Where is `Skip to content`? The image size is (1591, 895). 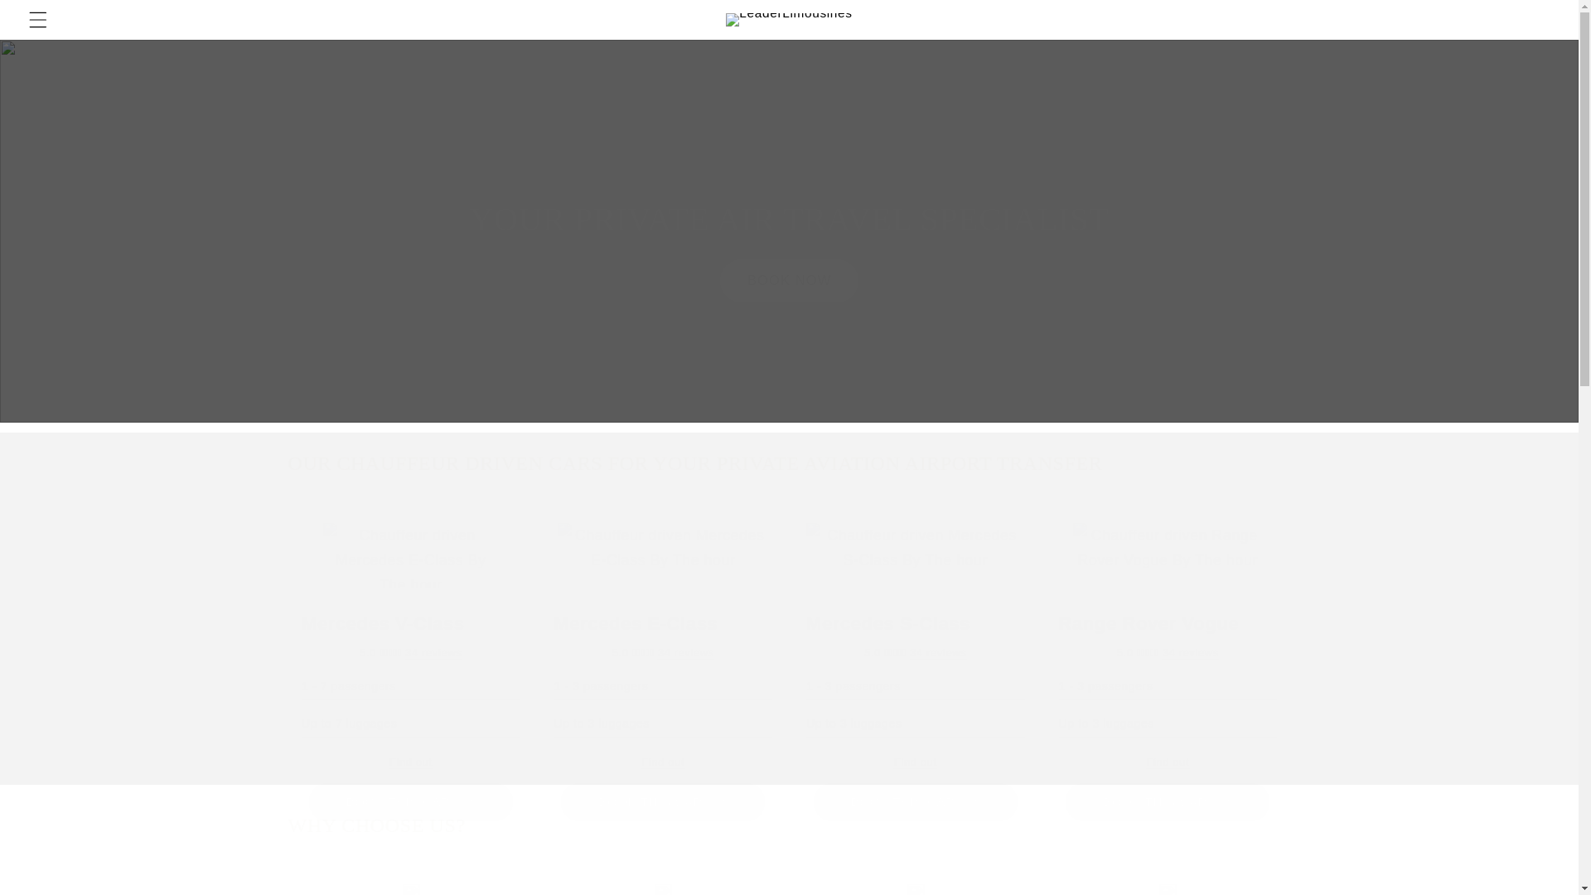
Skip to content is located at coordinates (915, 761).